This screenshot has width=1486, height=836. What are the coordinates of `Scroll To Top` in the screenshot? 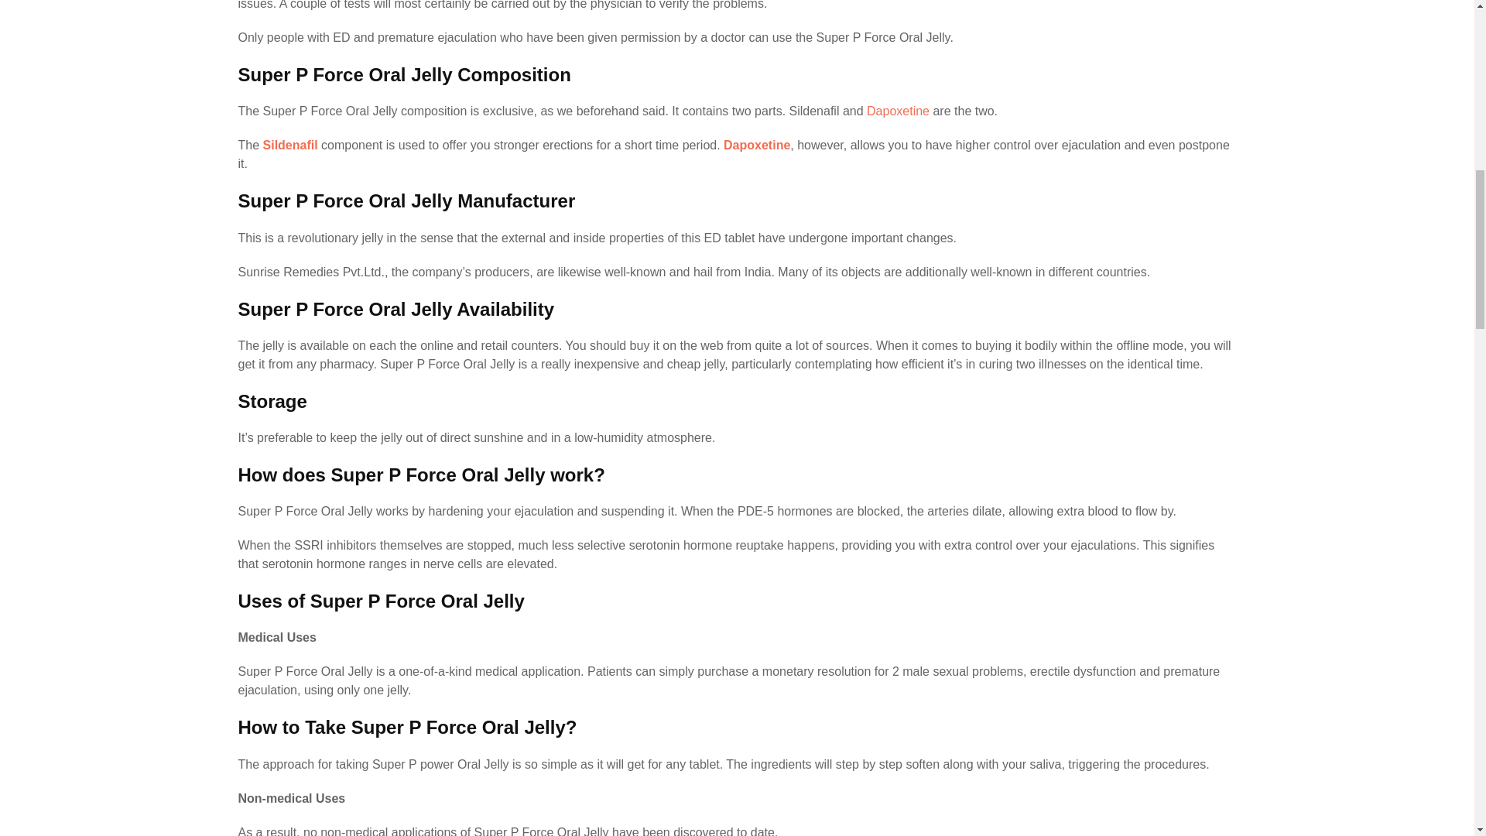 It's located at (1443, 22).